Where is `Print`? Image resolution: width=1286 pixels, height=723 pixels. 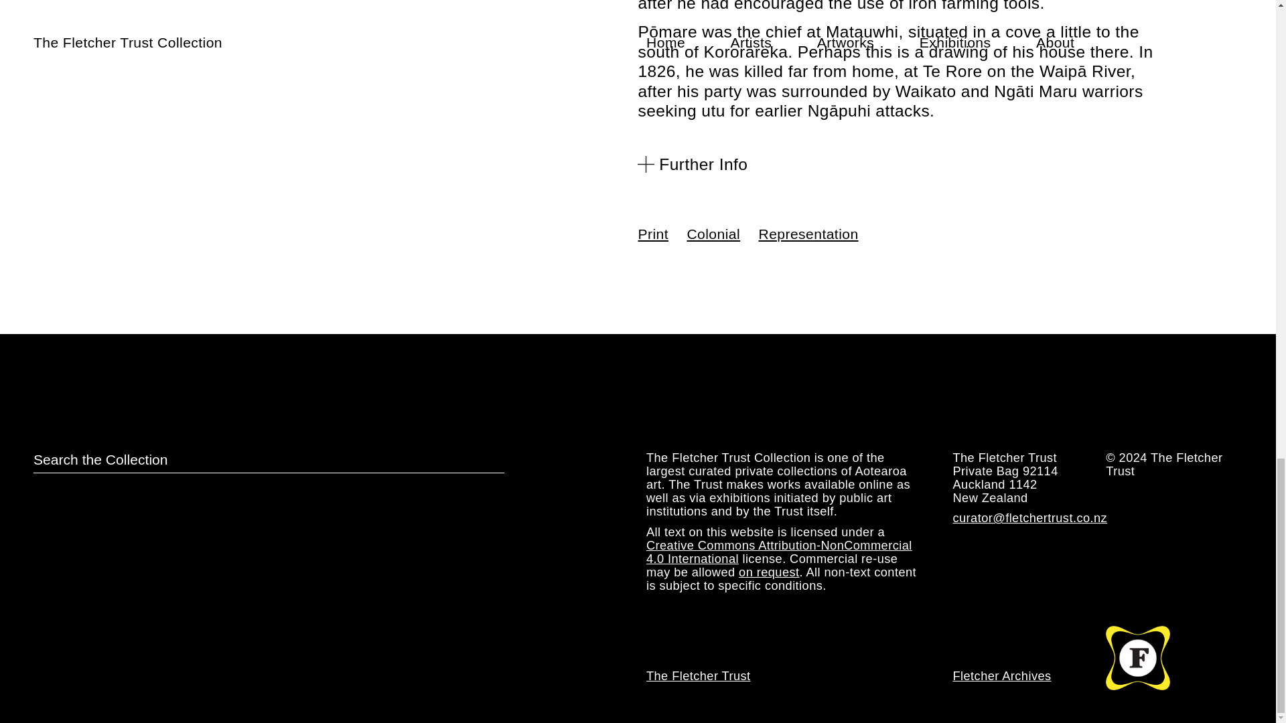 Print is located at coordinates (653, 234).